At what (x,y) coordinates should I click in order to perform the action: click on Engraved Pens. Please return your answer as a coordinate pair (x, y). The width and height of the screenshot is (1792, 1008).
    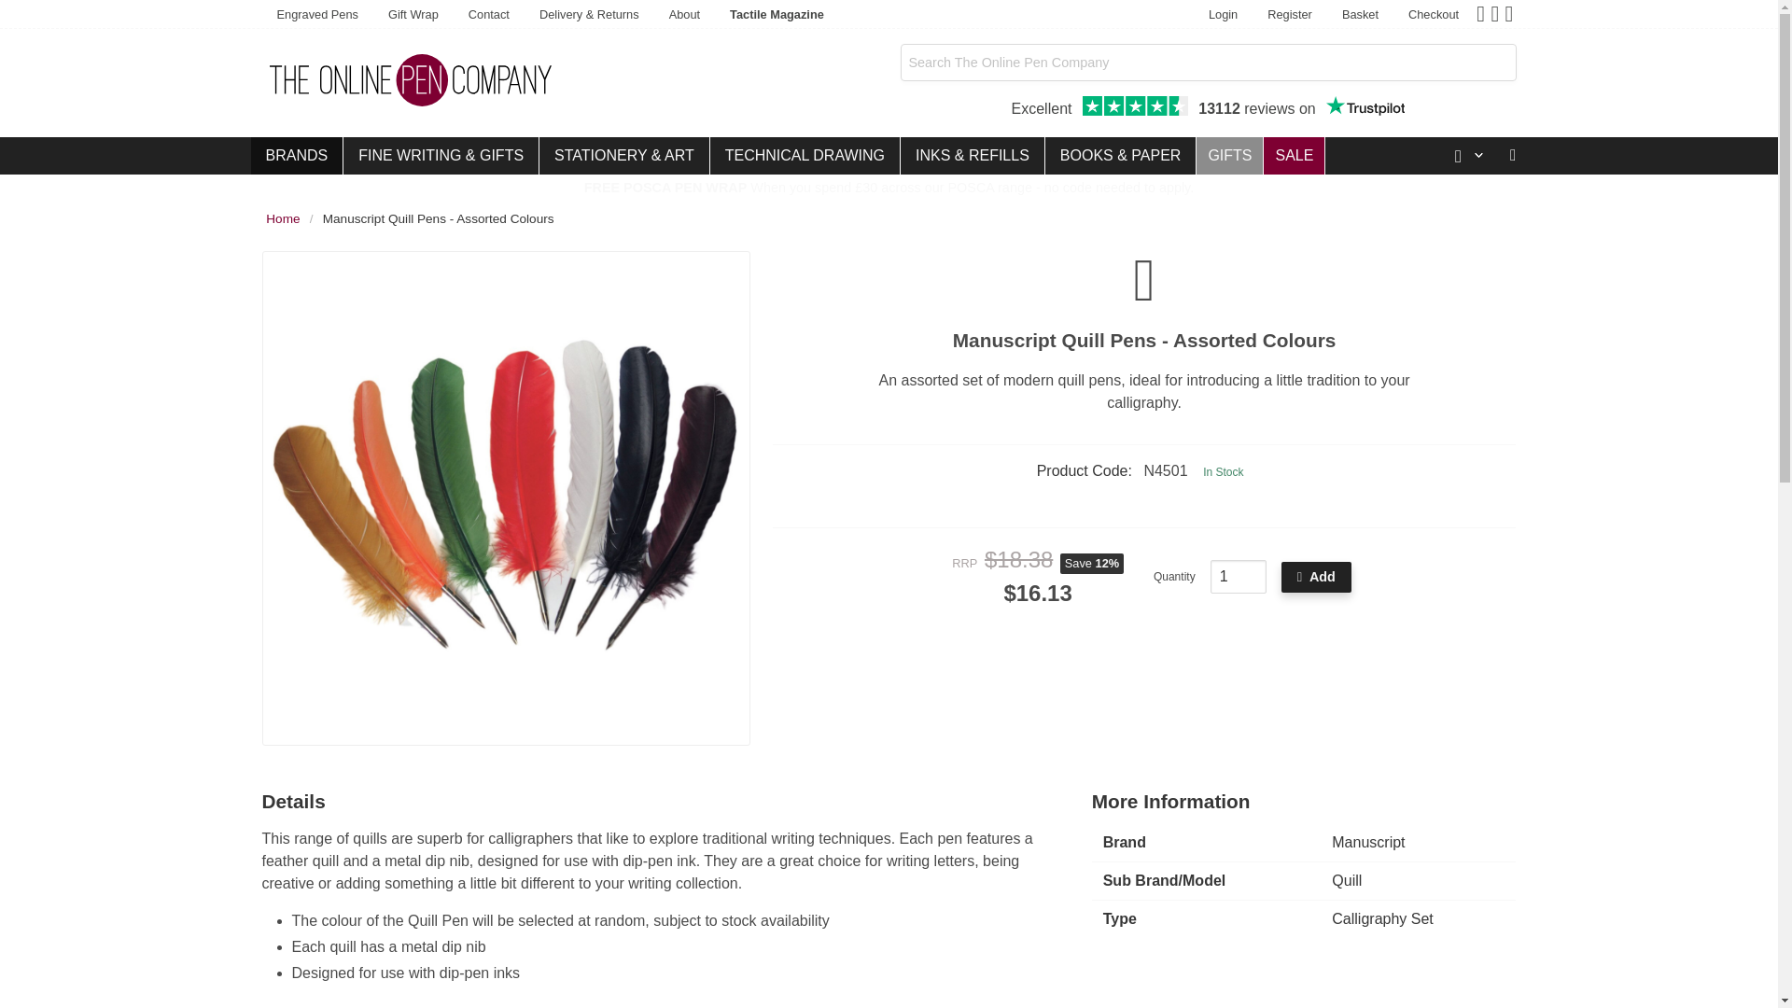
    Looking at the image, I should click on (296, 155).